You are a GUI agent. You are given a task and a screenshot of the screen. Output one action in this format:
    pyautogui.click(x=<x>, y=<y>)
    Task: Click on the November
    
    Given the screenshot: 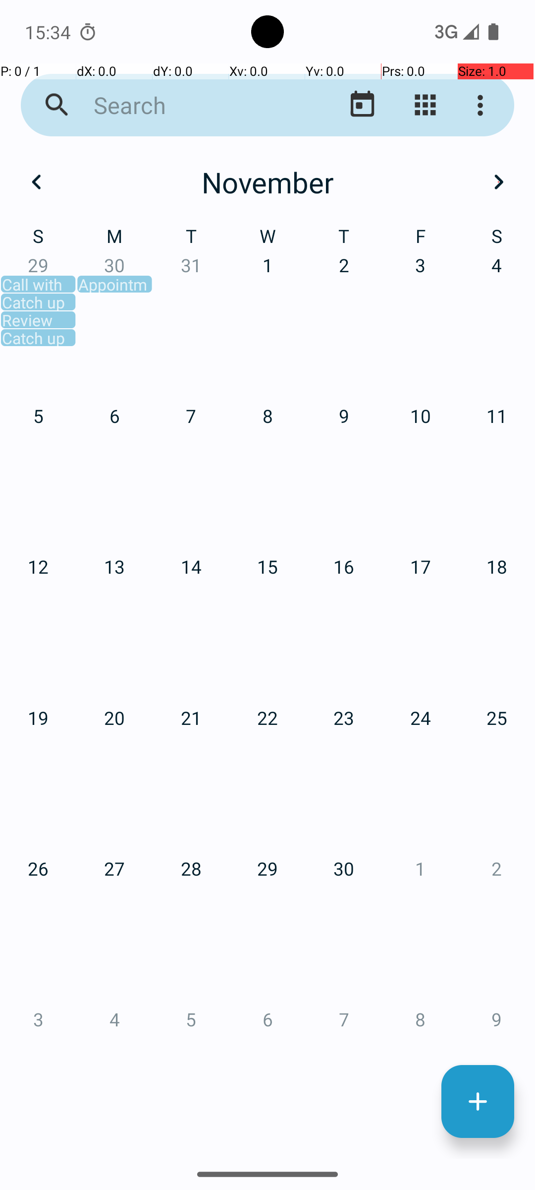 What is the action you would take?
    pyautogui.click(x=267, y=182)
    